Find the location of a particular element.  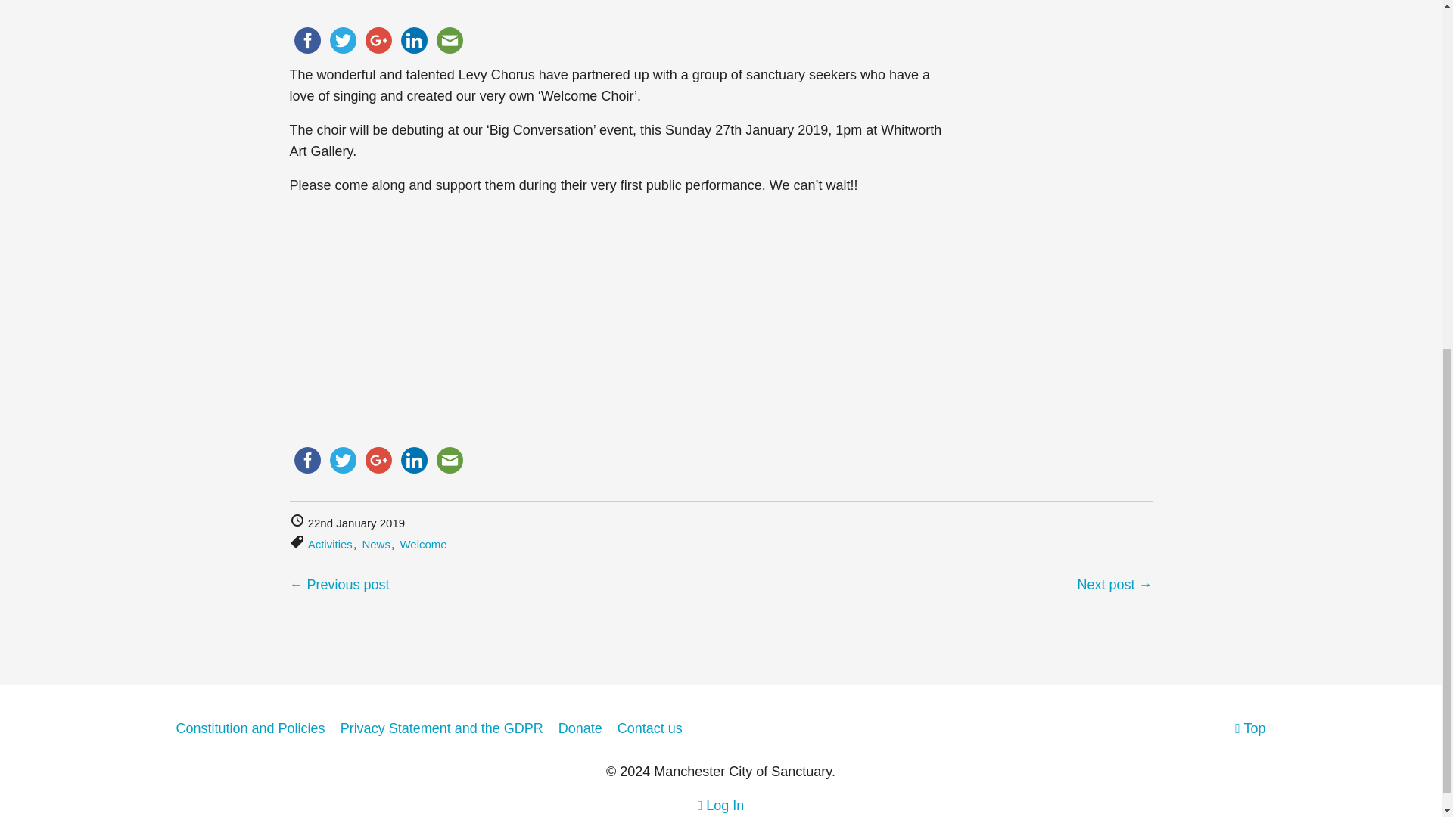

twitter is located at coordinates (343, 40).